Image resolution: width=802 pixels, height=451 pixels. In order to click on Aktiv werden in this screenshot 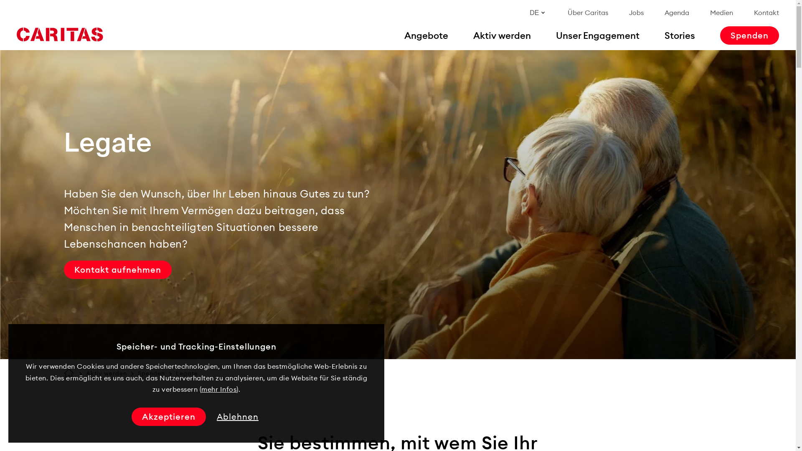, I will do `click(107, 374)`.